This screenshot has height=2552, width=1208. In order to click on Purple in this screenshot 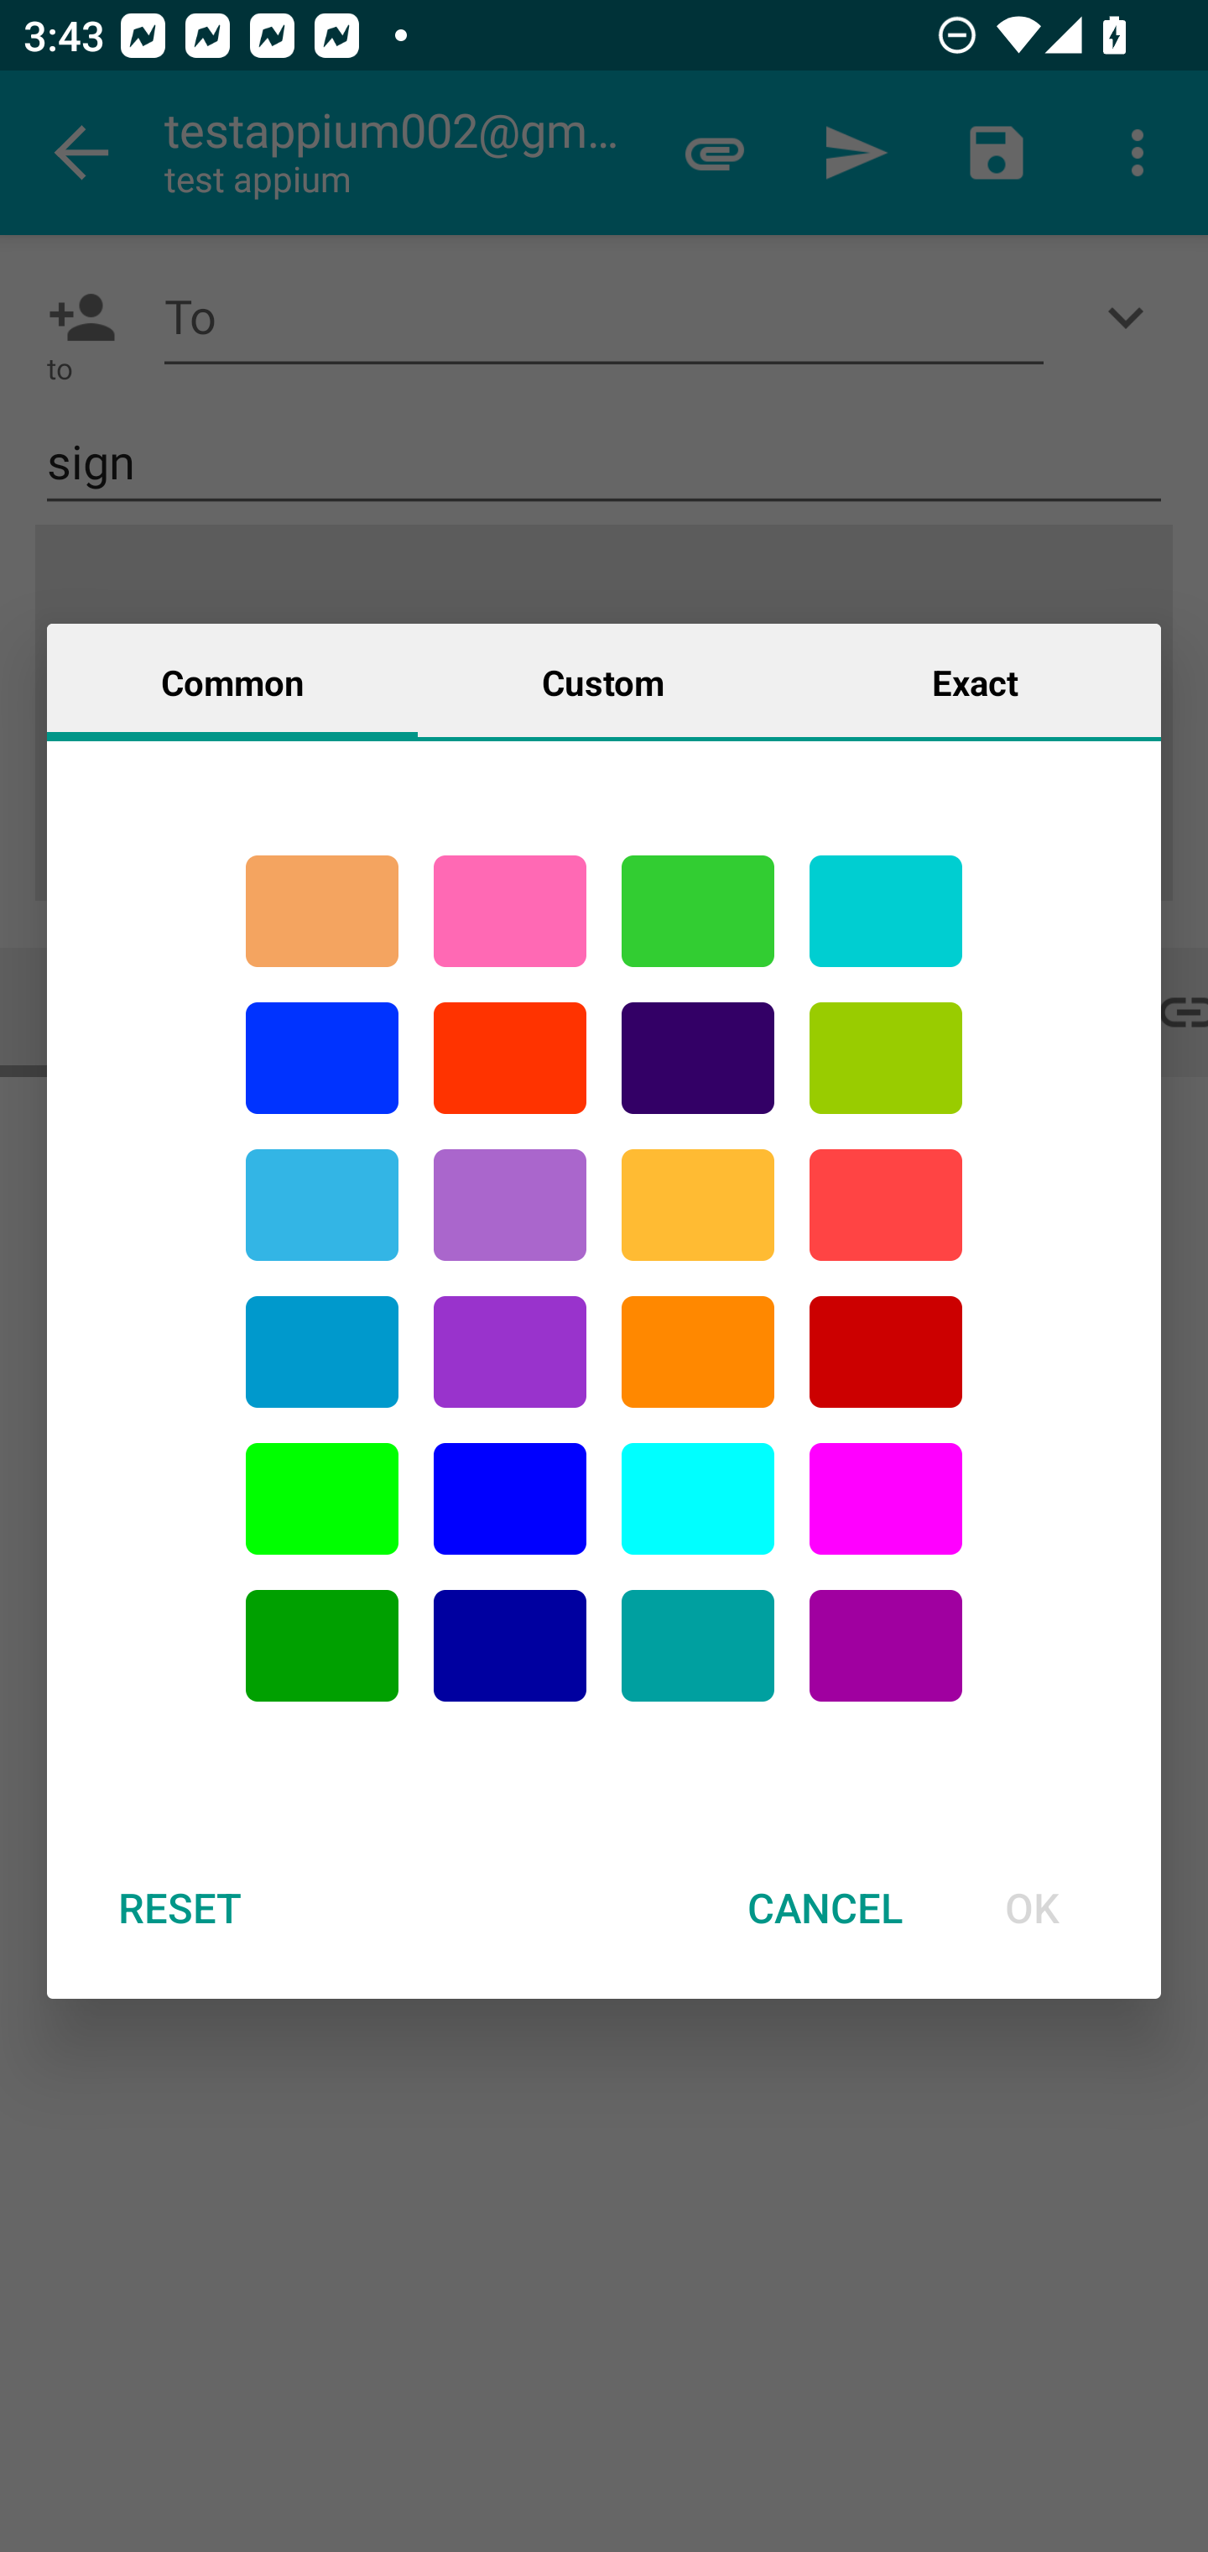, I will do `click(886, 1645)`.